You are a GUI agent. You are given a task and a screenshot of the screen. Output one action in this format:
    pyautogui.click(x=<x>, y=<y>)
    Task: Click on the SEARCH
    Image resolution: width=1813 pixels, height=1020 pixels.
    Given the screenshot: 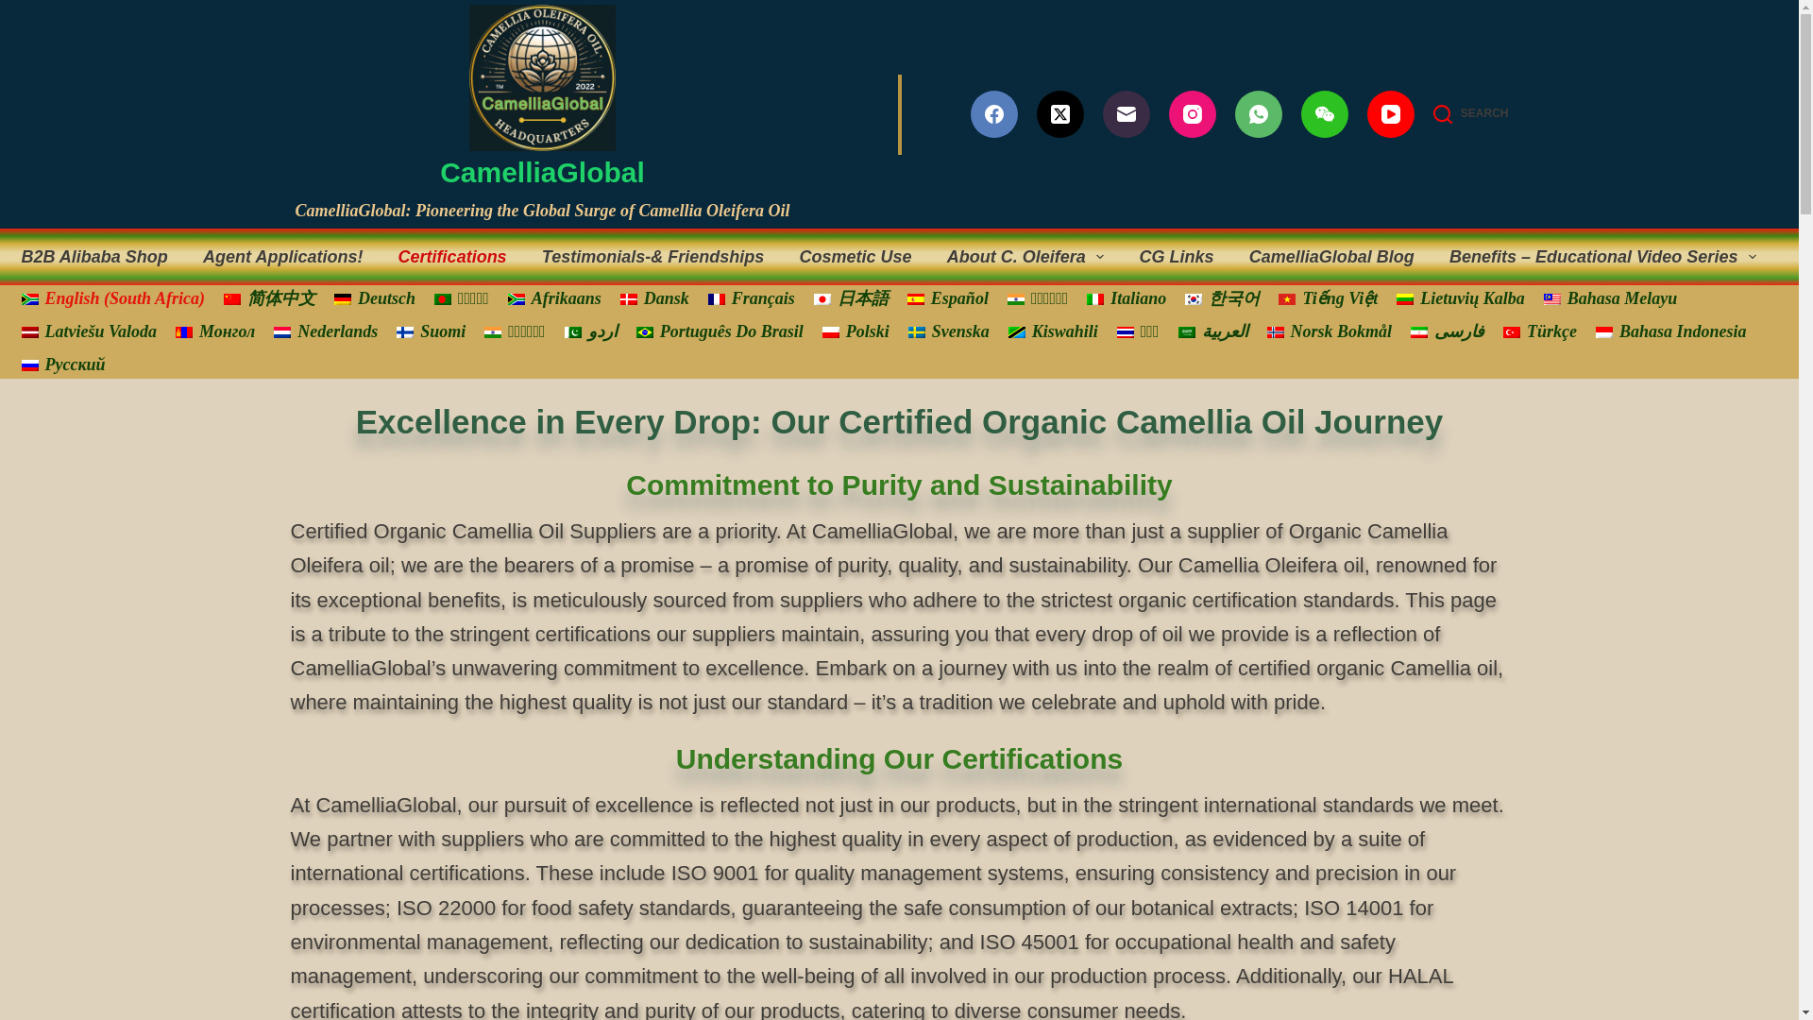 What is the action you would take?
    pyautogui.click(x=1471, y=113)
    